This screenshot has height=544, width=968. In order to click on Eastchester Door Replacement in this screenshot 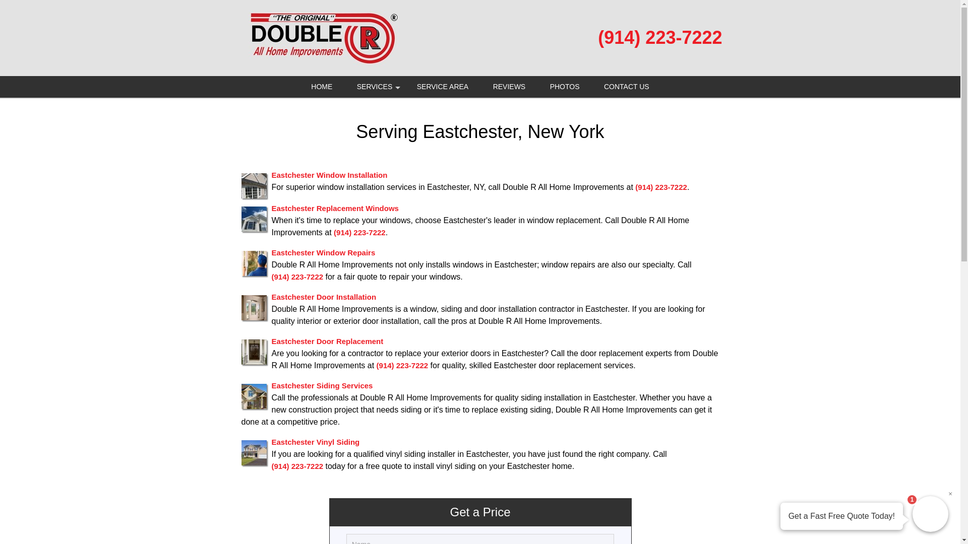, I will do `click(327, 341)`.